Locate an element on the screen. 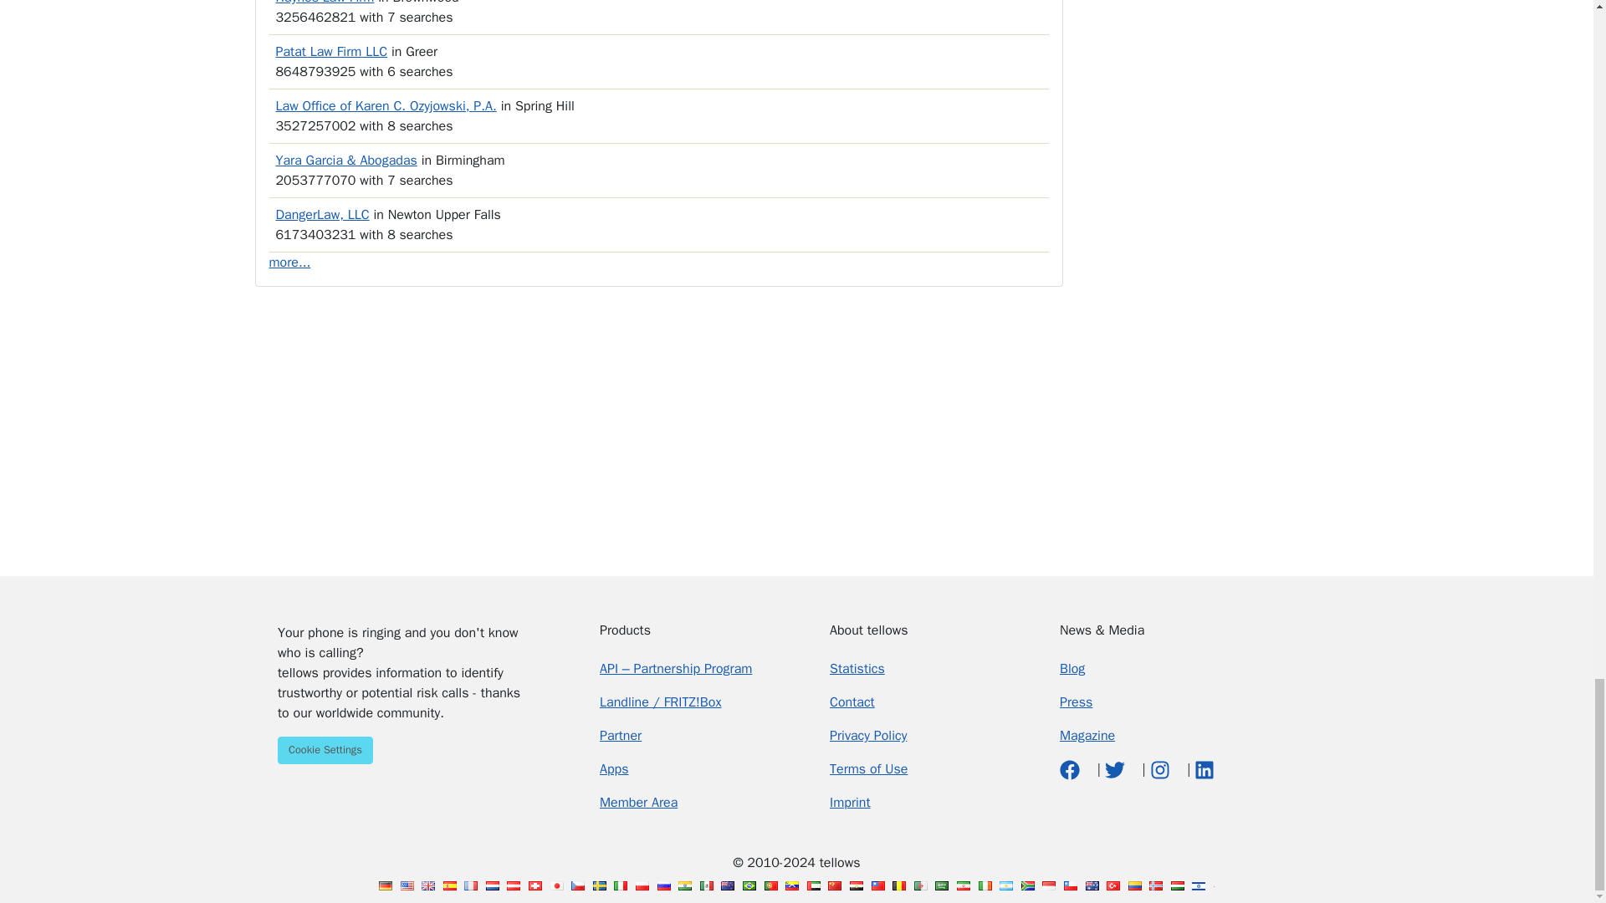  Blog is located at coordinates (1072, 669).